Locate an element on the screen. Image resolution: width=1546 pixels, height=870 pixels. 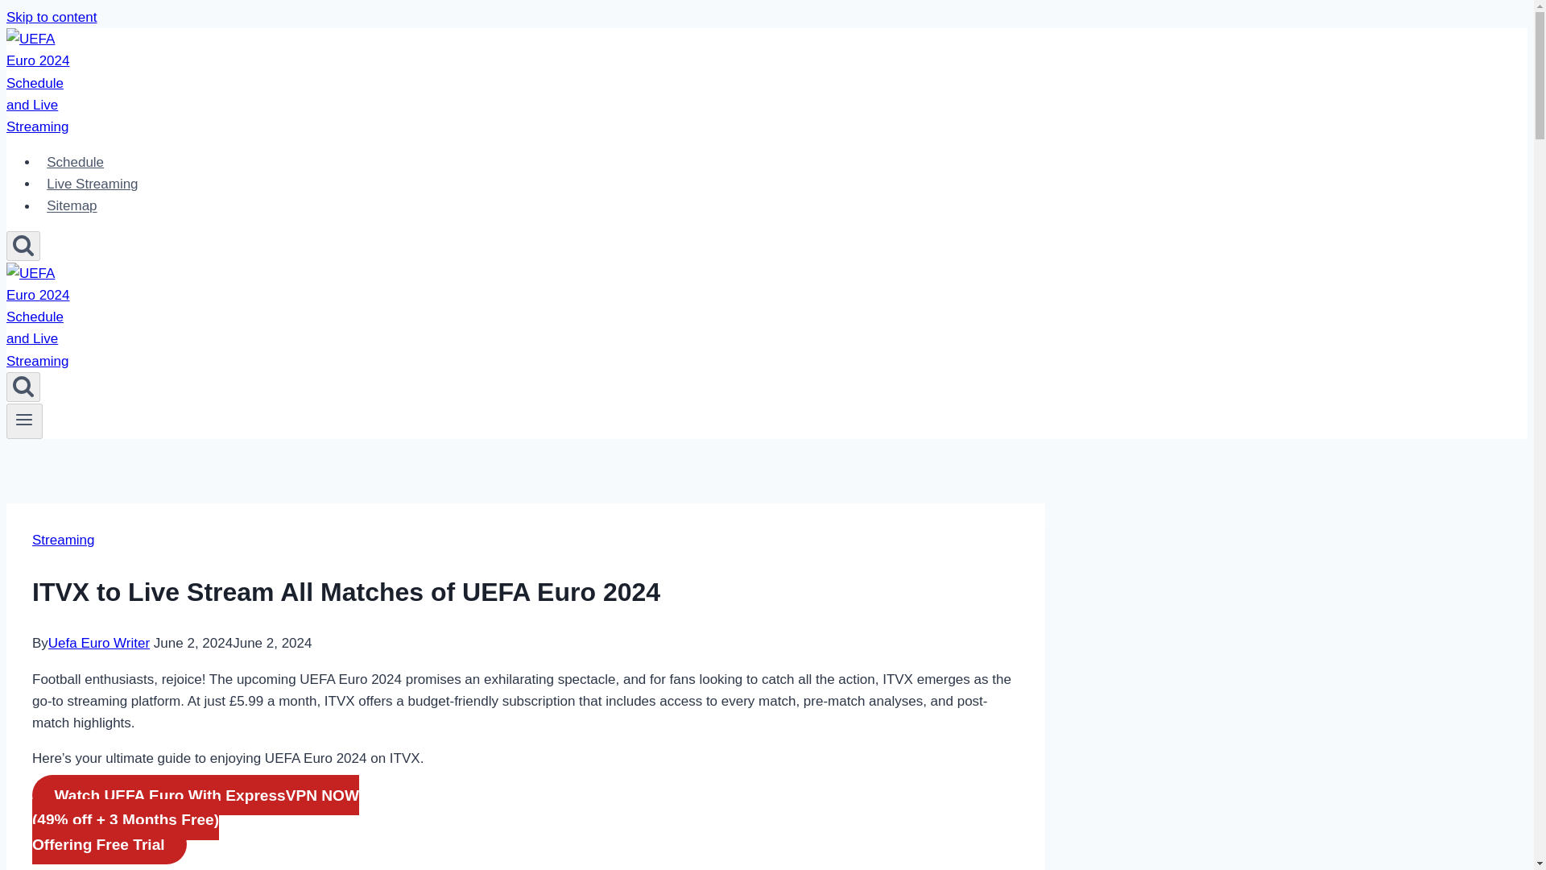
Toggle Menu is located at coordinates (24, 419).